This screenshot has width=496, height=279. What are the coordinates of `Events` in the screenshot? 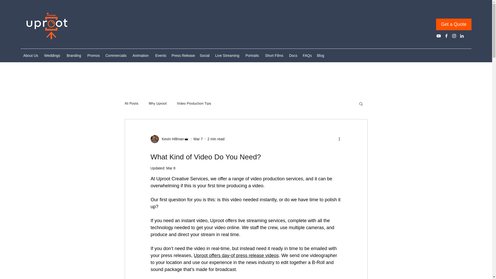 It's located at (161, 55).